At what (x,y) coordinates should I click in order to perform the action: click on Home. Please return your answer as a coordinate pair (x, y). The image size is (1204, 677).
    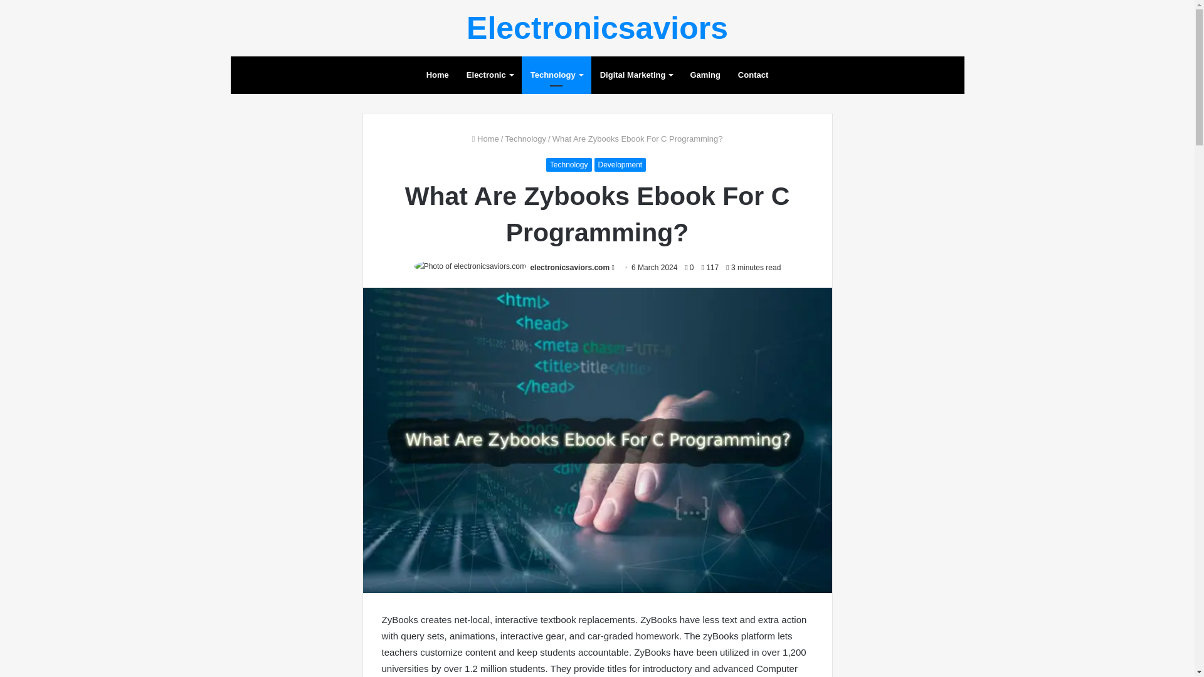
    Looking at the image, I should click on (485, 138).